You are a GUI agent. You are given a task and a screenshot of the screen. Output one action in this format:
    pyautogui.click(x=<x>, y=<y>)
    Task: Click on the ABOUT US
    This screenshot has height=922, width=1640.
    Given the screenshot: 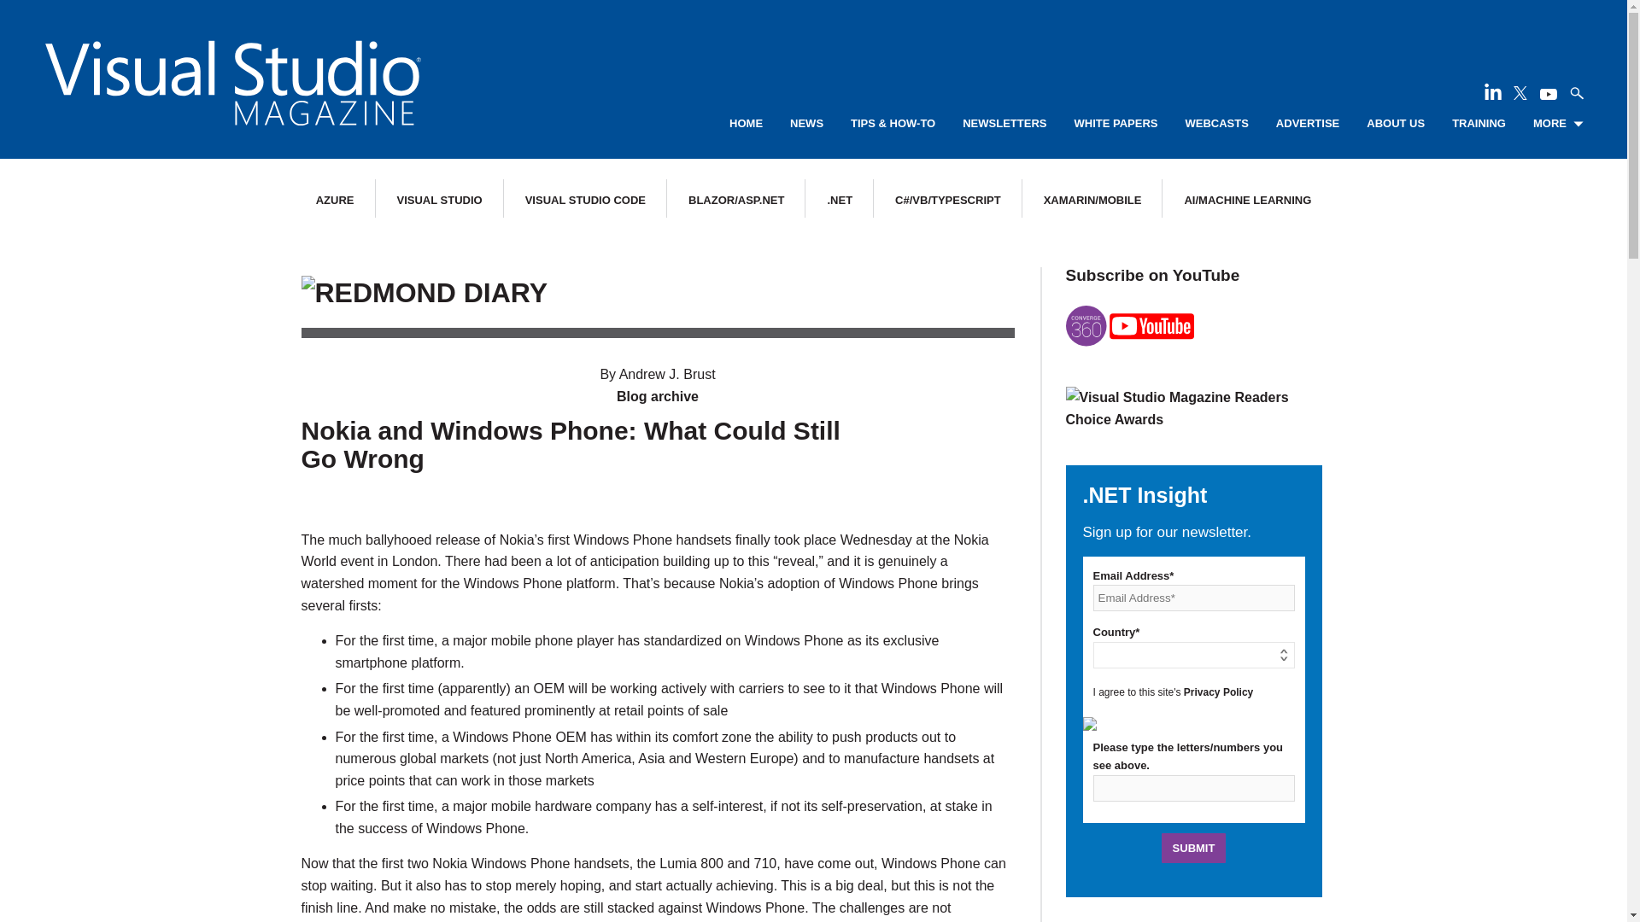 What is the action you would take?
    pyautogui.click(x=1396, y=124)
    